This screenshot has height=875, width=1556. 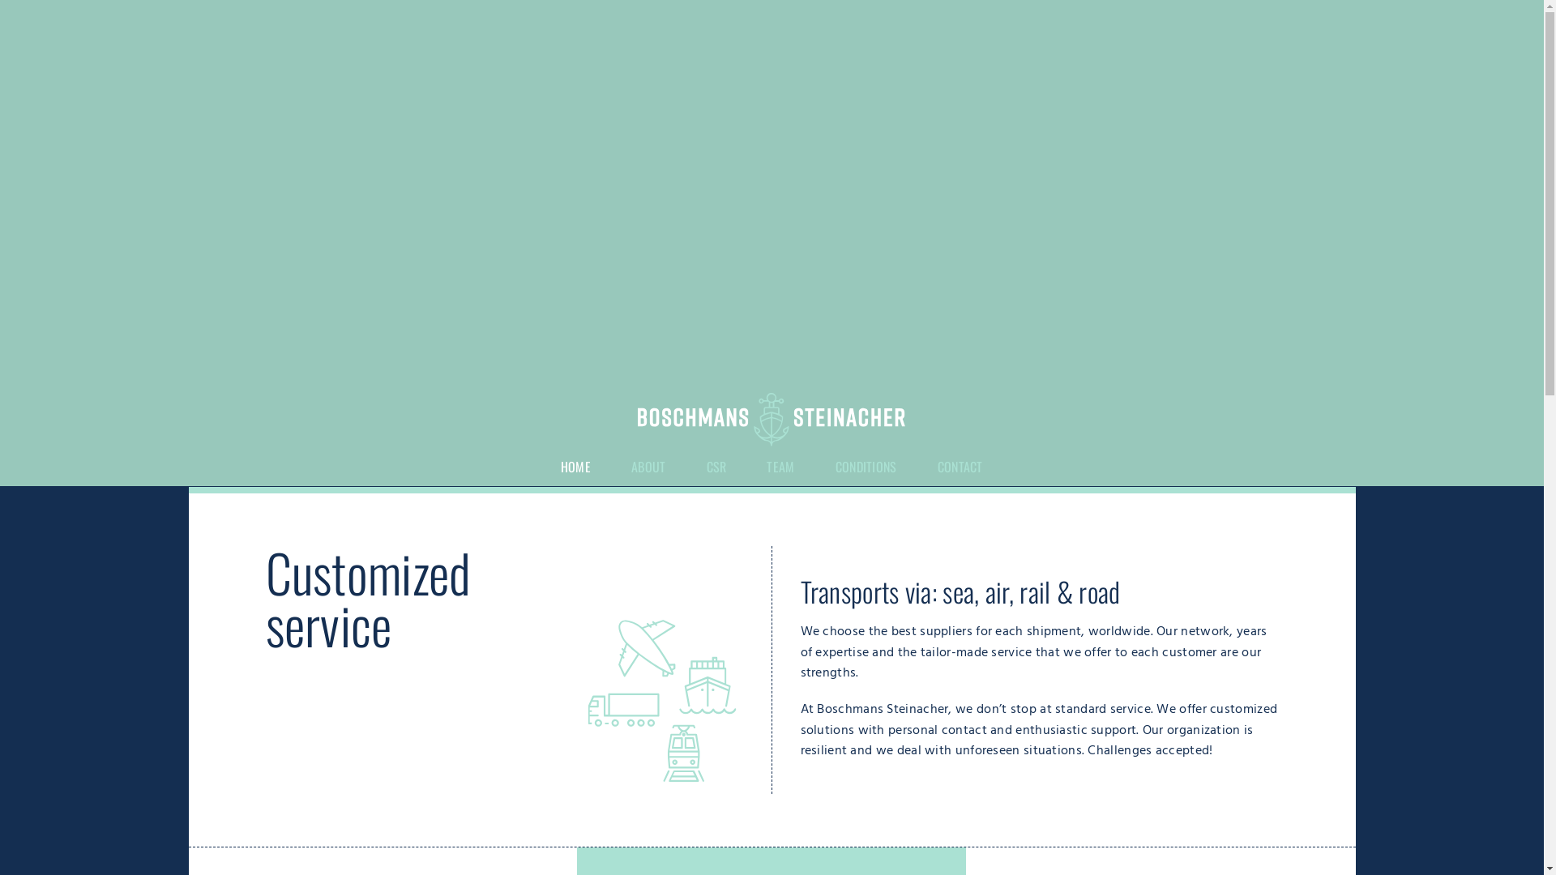 What do you see at coordinates (575, 467) in the screenshot?
I see `HOME` at bounding box center [575, 467].